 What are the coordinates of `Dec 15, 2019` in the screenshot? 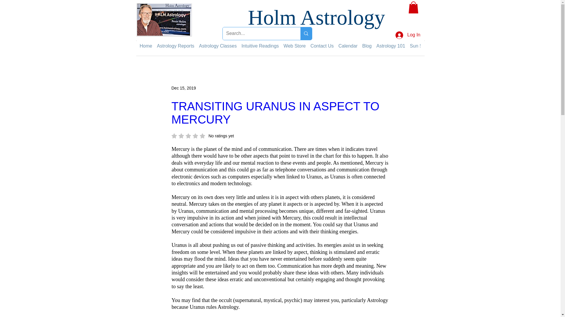 It's located at (183, 88).